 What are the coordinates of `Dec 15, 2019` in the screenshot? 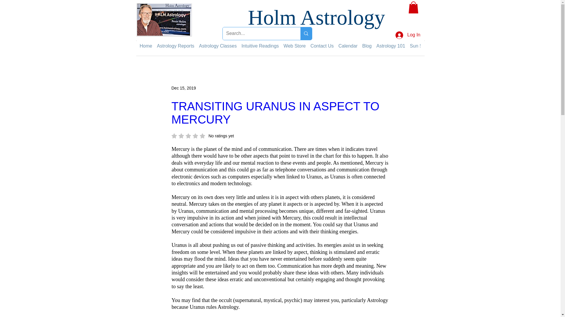 It's located at (183, 88).